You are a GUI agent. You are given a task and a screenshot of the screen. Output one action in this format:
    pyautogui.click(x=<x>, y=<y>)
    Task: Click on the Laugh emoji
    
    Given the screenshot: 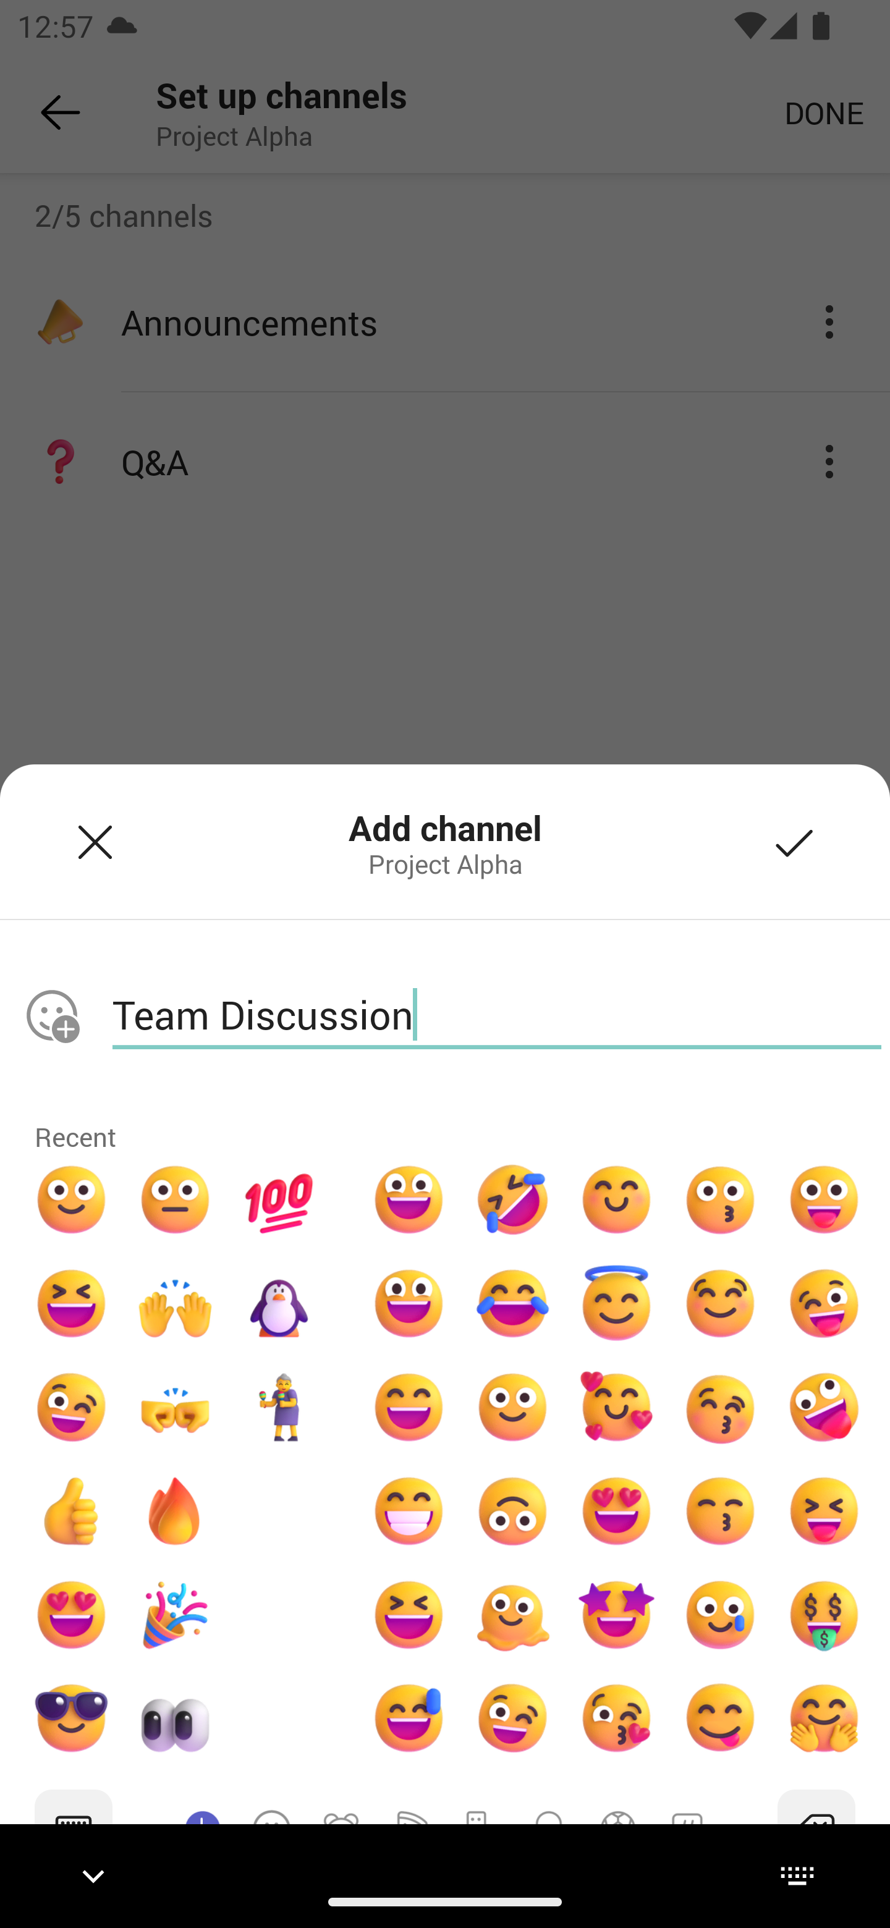 What is the action you would take?
    pyautogui.click(x=408, y=1614)
    